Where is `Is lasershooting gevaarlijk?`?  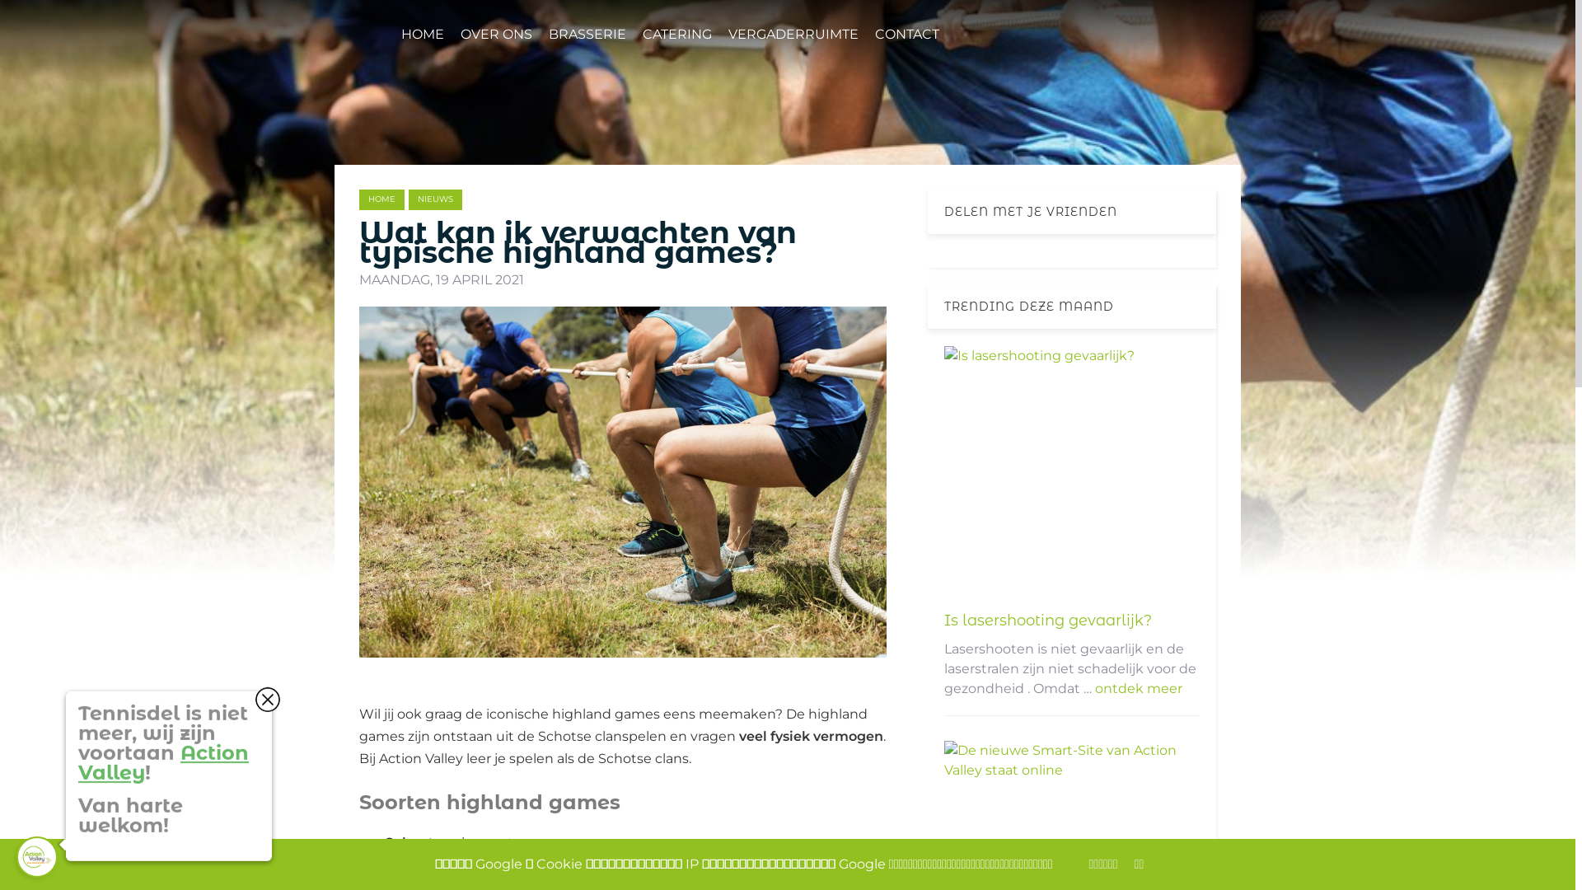 Is lasershooting gevaarlijk? is located at coordinates (1048, 621).